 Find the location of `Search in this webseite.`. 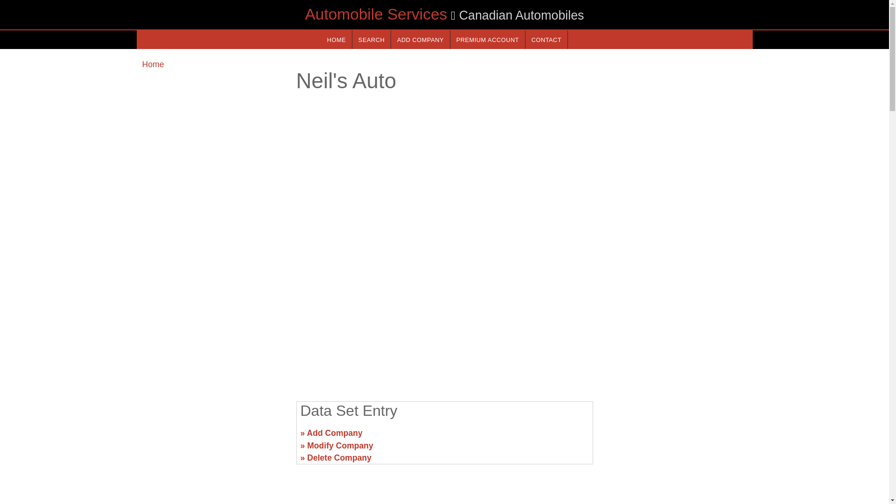

Search in this webseite. is located at coordinates (371, 39).